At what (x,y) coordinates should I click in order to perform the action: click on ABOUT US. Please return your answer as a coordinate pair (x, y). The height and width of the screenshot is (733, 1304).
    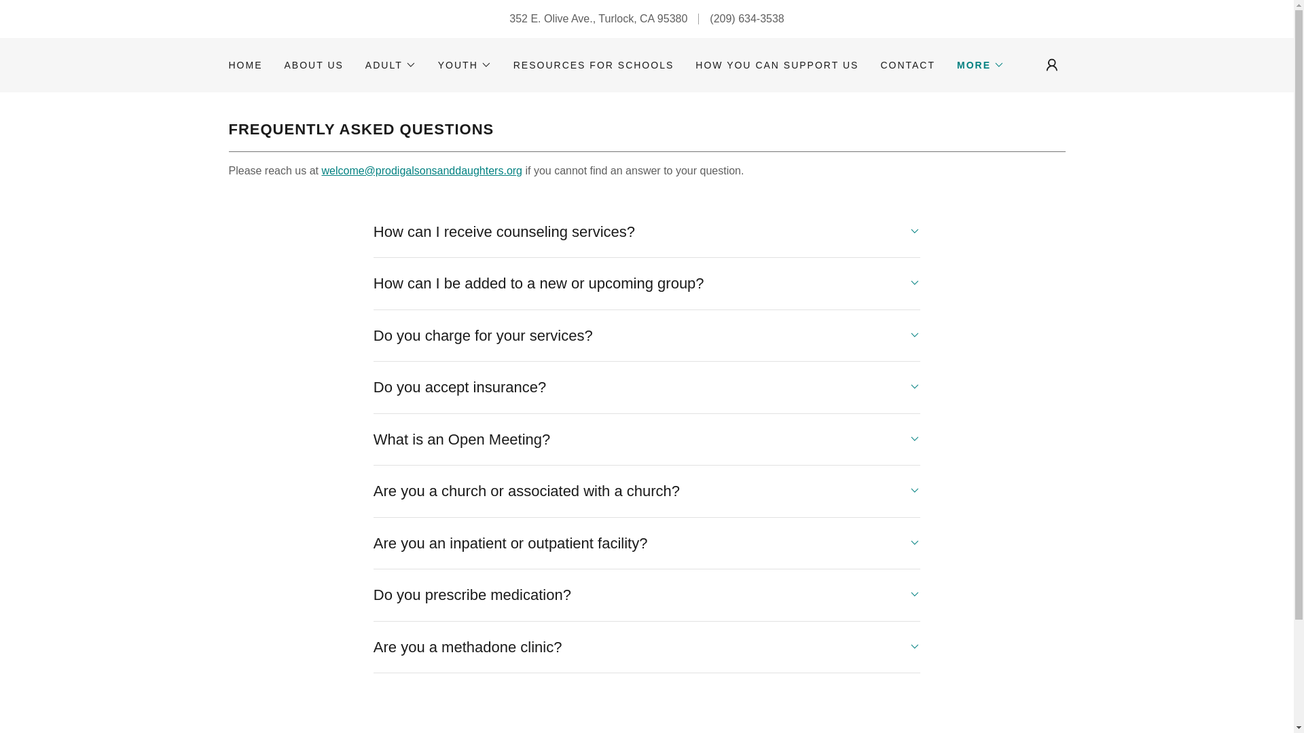
    Looking at the image, I should click on (314, 65).